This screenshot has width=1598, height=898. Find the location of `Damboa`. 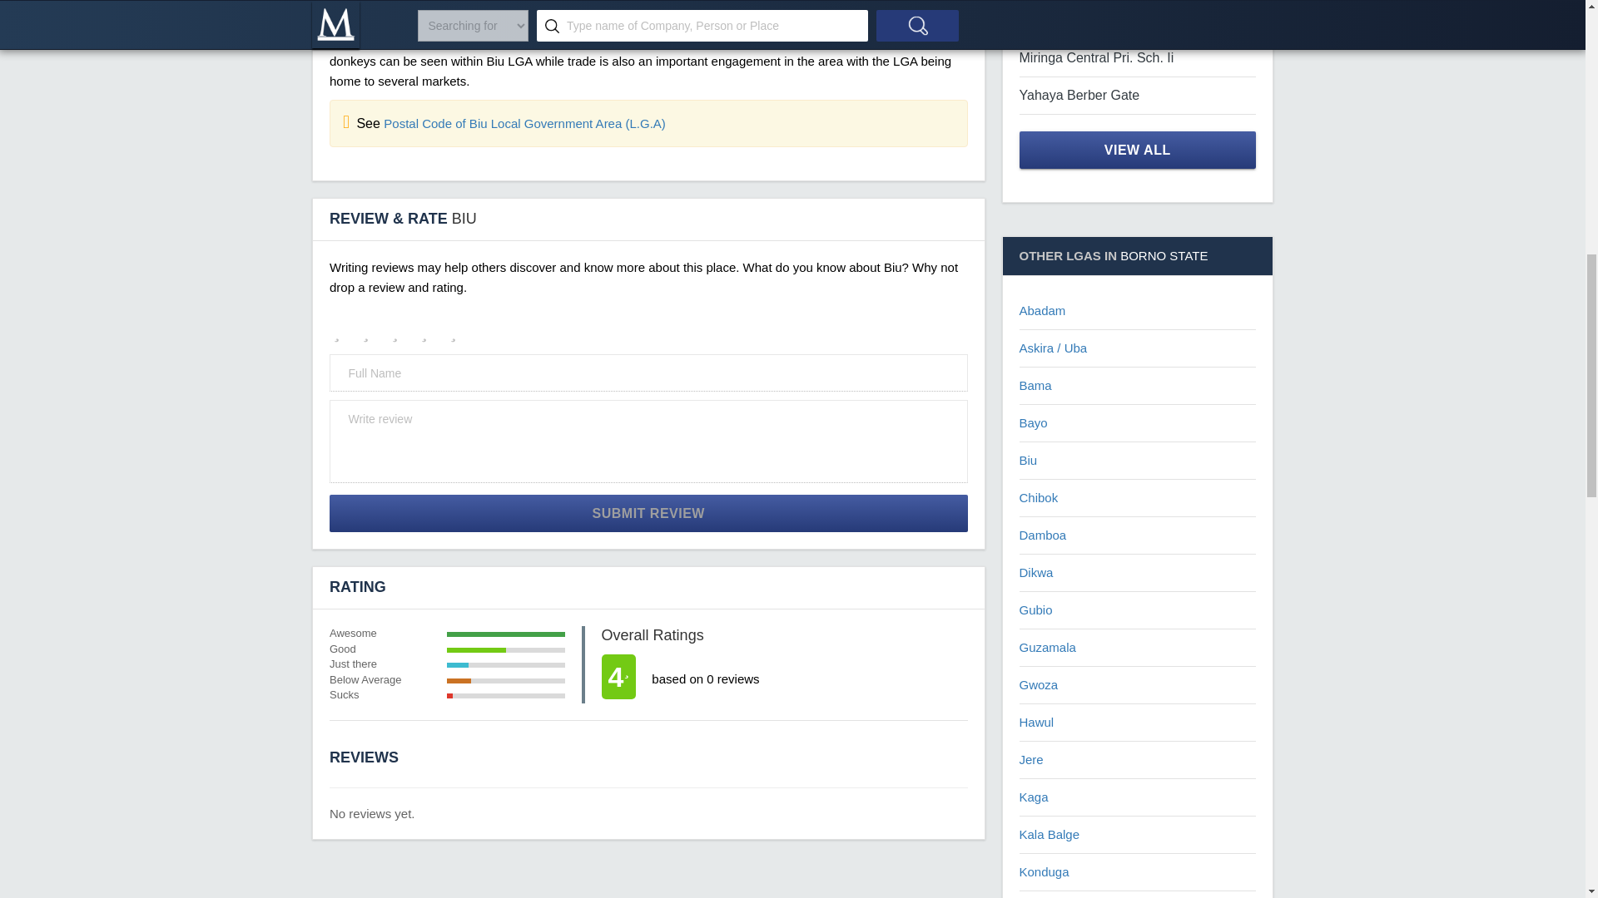

Damboa is located at coordinates (1042, 535).